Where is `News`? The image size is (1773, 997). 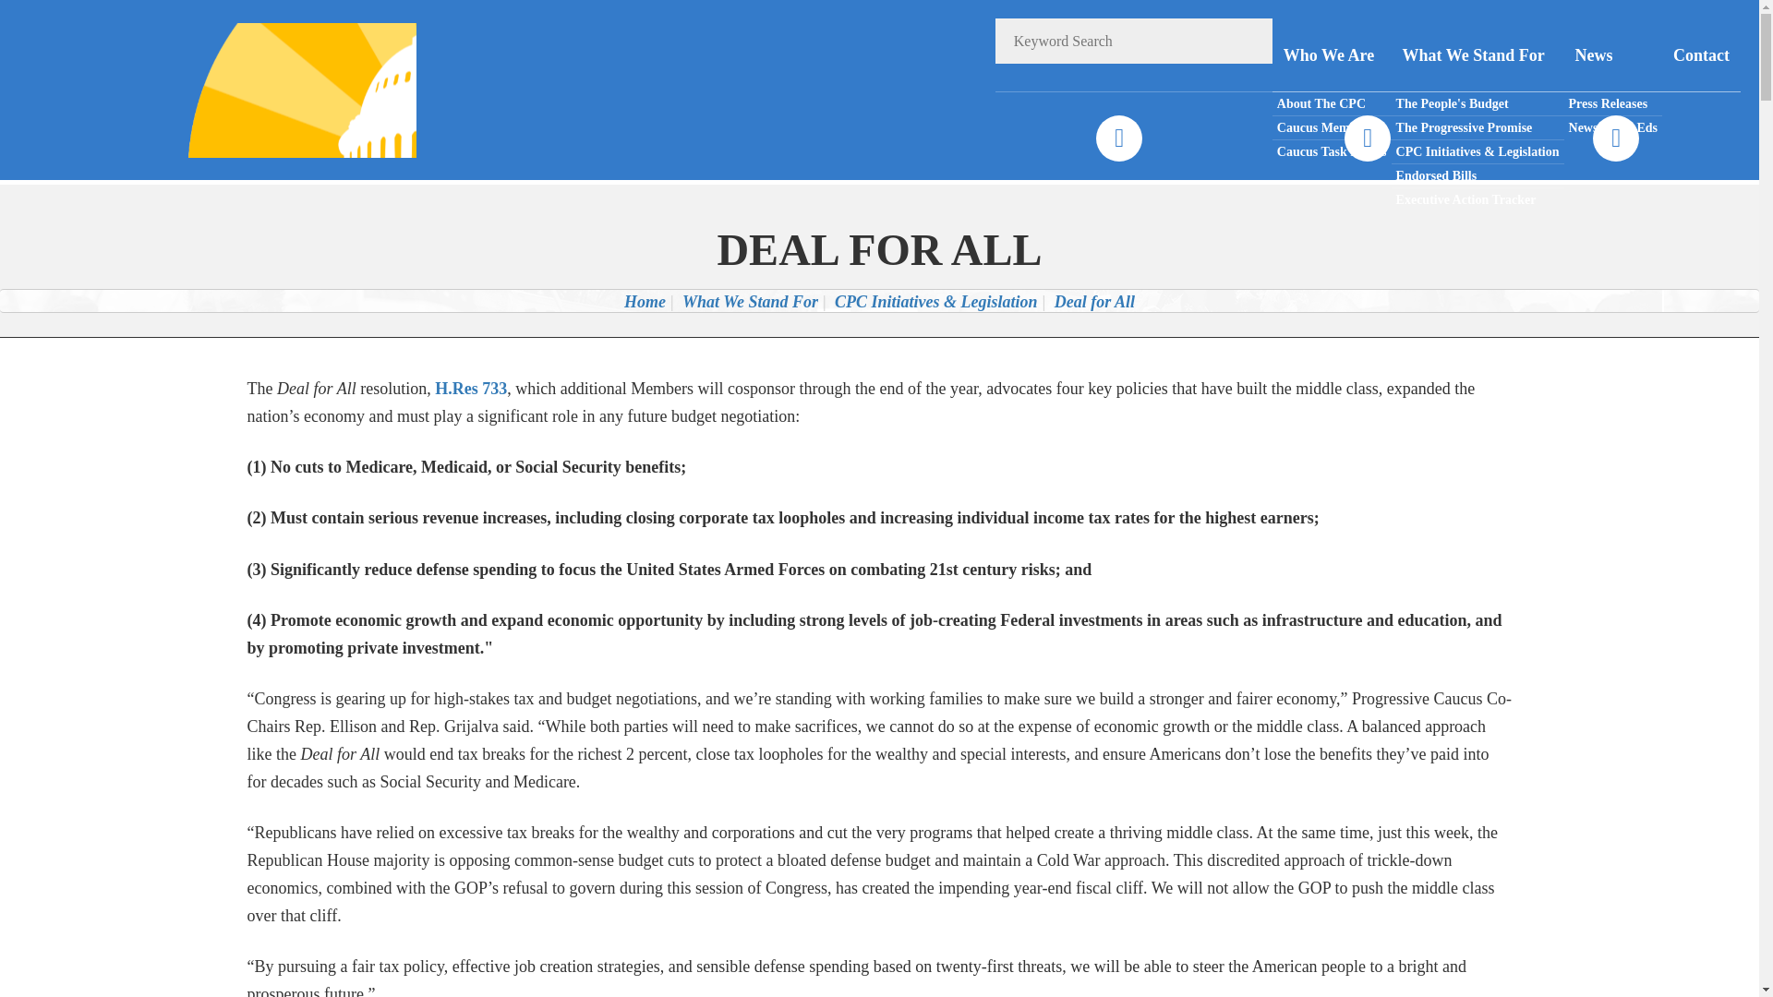
News is located at coordinates (1612, 55).